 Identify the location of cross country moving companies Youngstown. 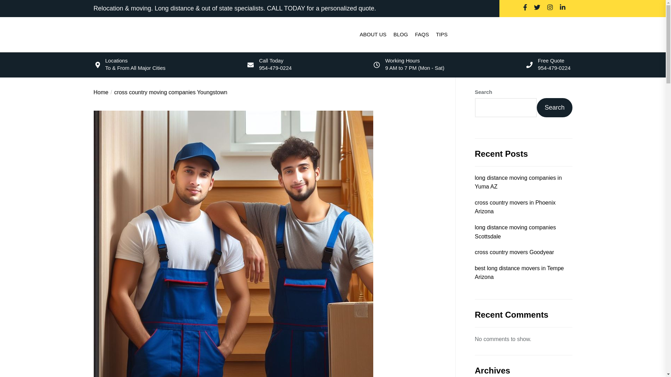
(168, 92).